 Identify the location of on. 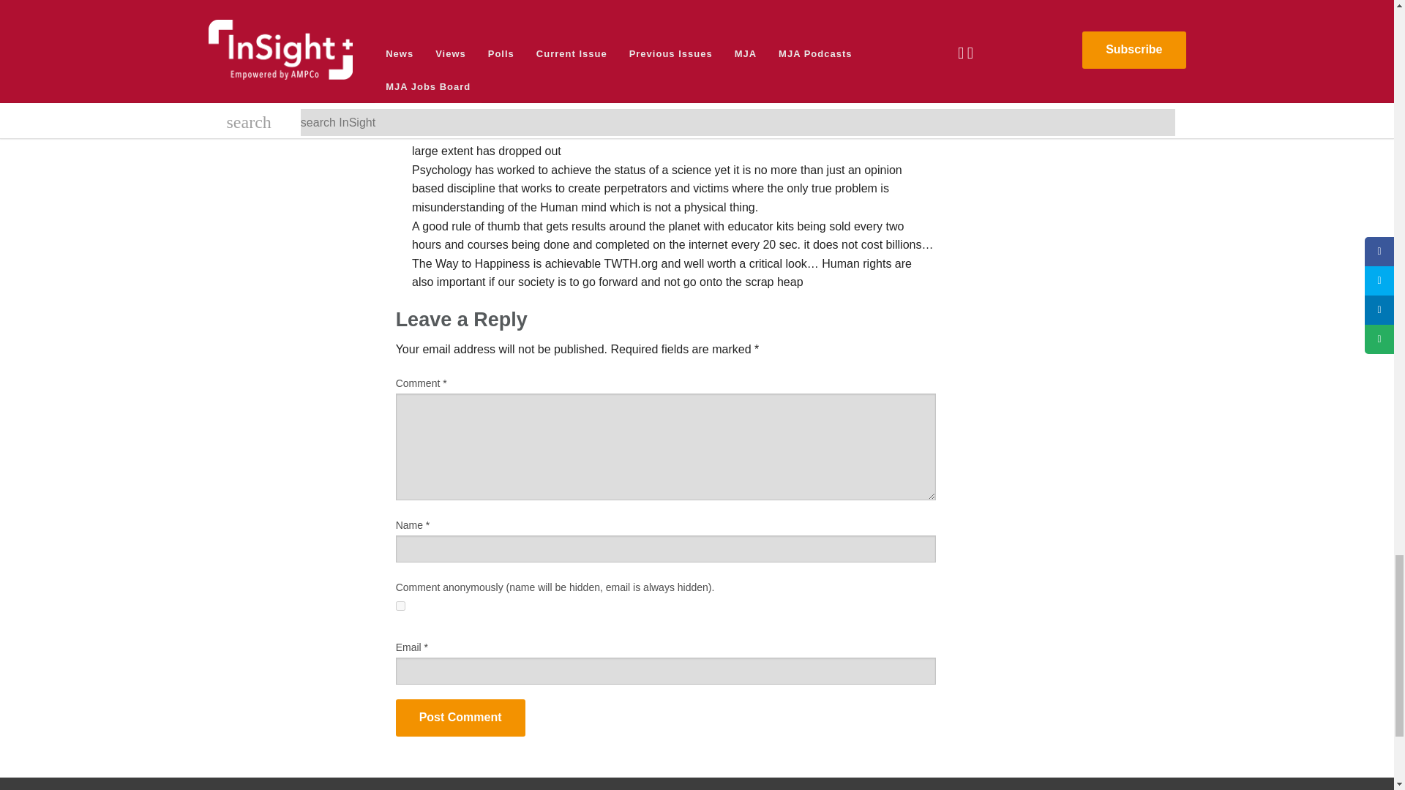
(401, 606).